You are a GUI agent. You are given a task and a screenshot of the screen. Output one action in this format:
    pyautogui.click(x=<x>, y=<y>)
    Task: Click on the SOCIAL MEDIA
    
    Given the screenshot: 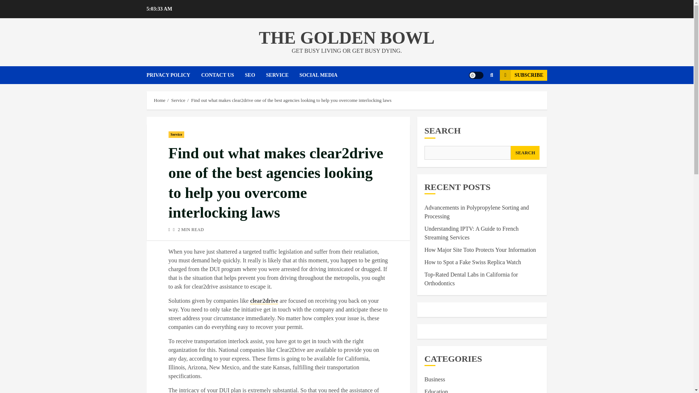 What is the action you would take?
    pyautogui.click(x=324, y=75)
    